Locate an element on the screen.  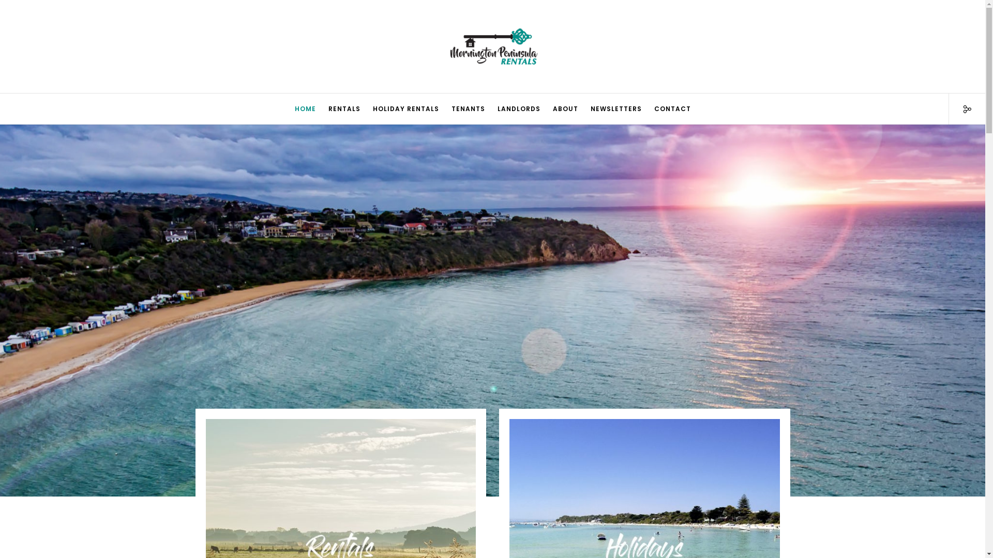
LANDLORDS is located at coordinates (519, 109).